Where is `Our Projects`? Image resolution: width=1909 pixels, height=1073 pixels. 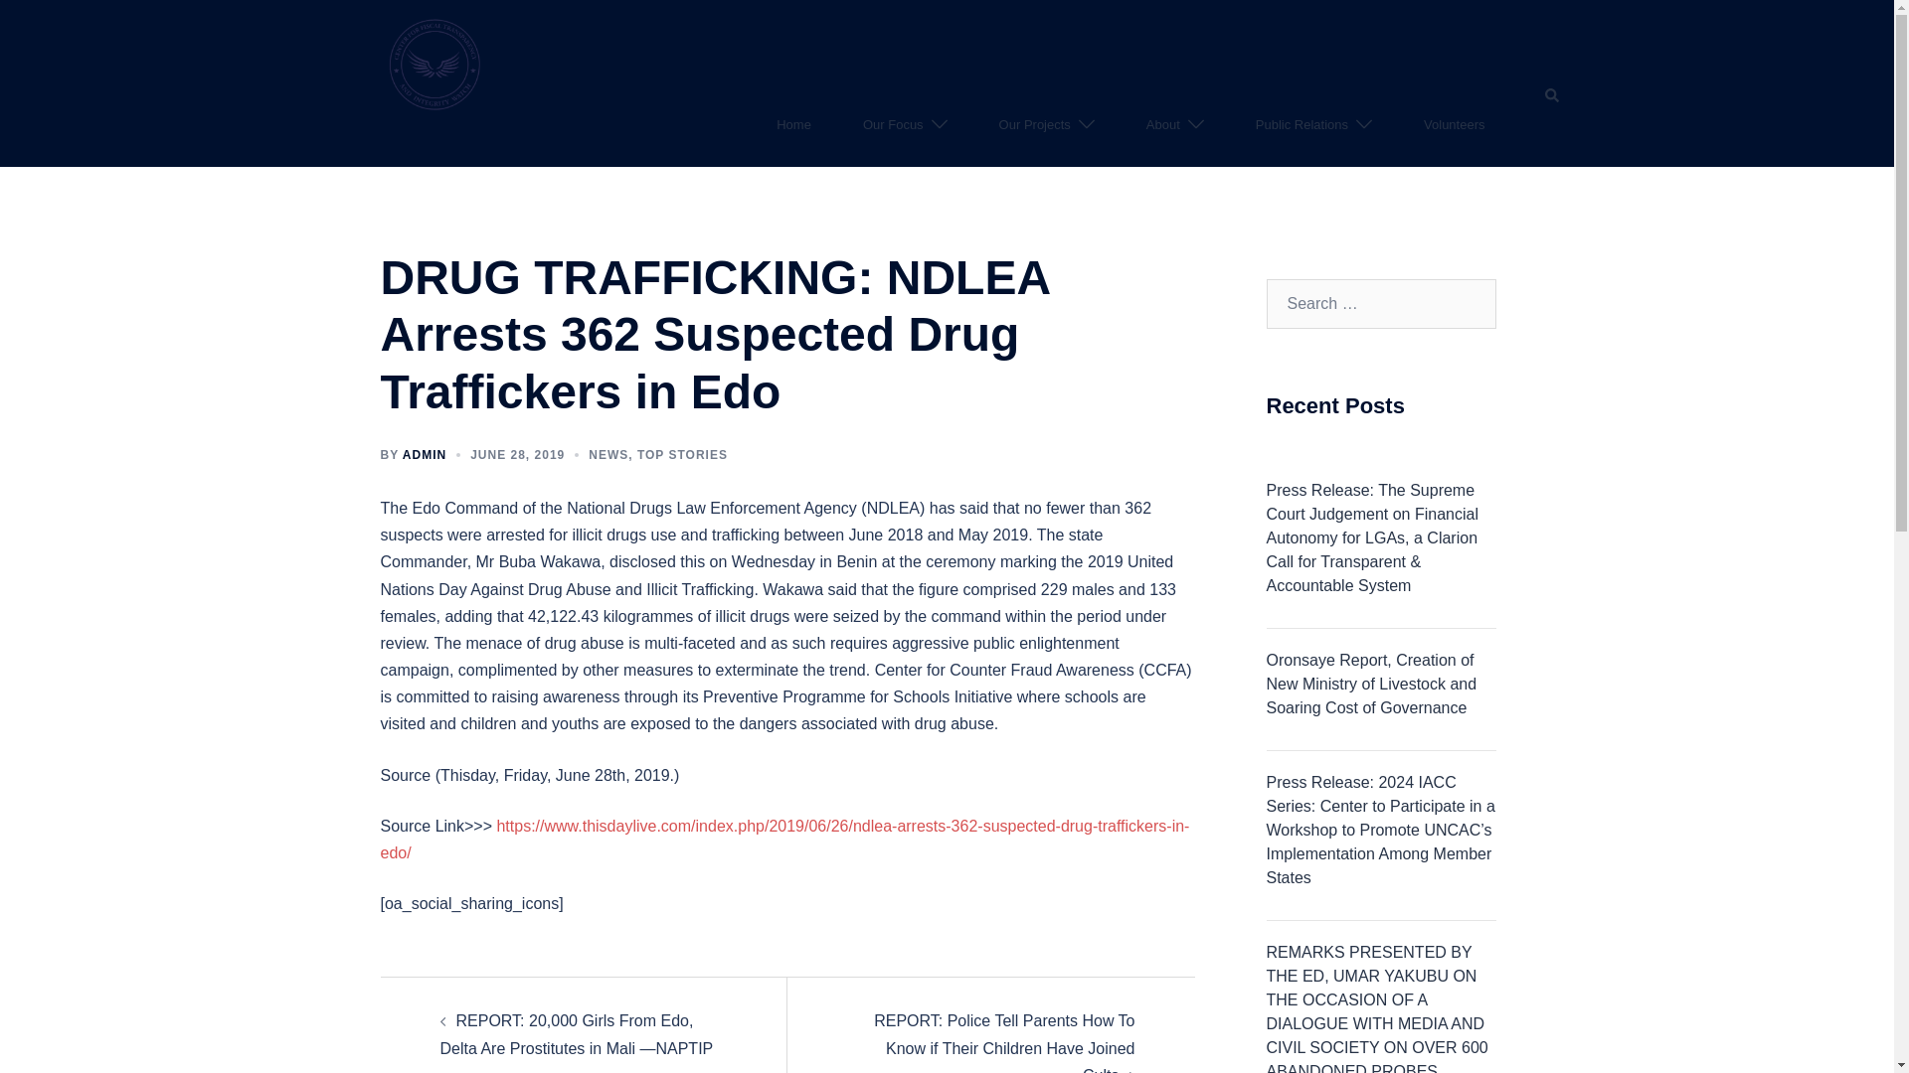
Our Projects is located at coordinates (1034, 125).